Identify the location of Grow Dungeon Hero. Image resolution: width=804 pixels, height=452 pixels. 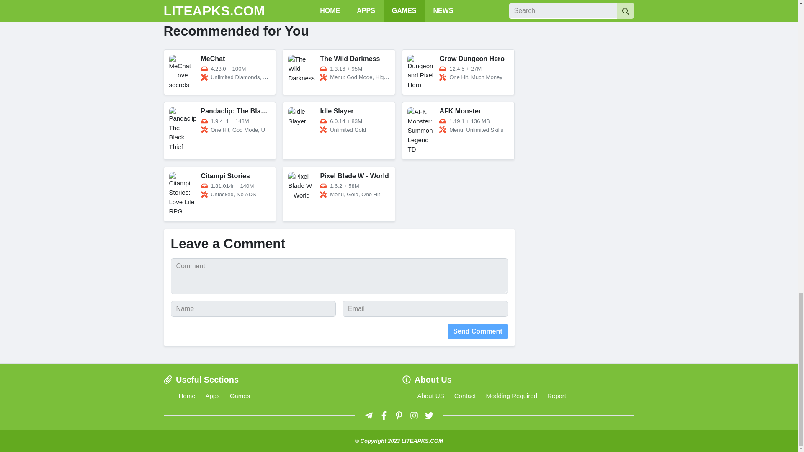
(458, 72).